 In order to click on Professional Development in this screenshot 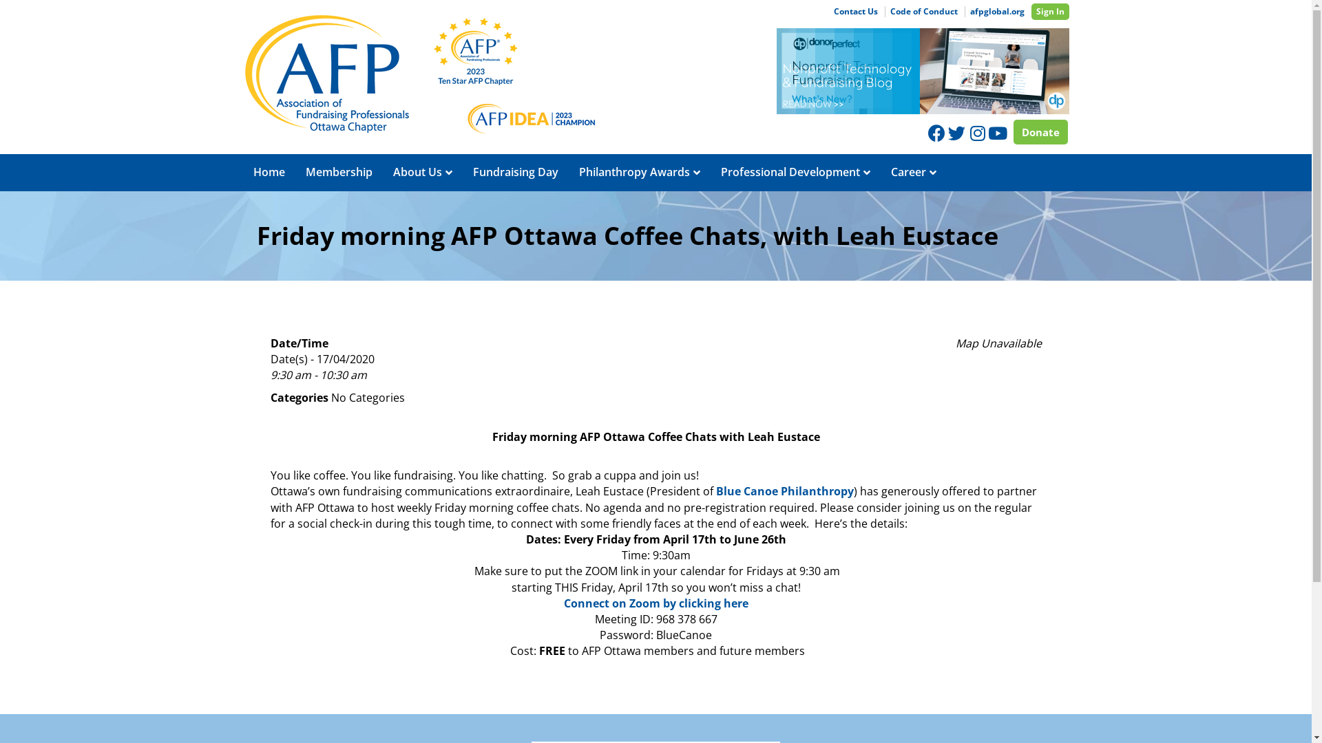, I will do `click(796, 173)`.